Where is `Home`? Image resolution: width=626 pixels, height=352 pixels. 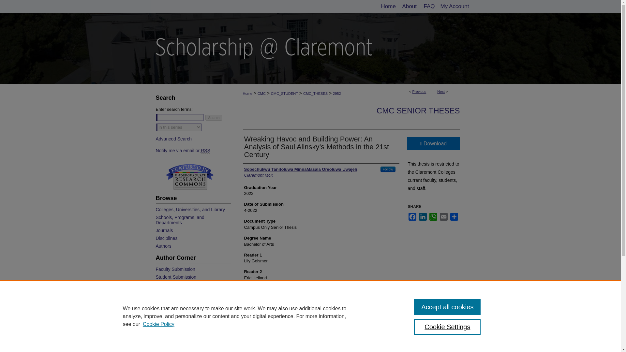
Home is located at coordinates (247, 93).